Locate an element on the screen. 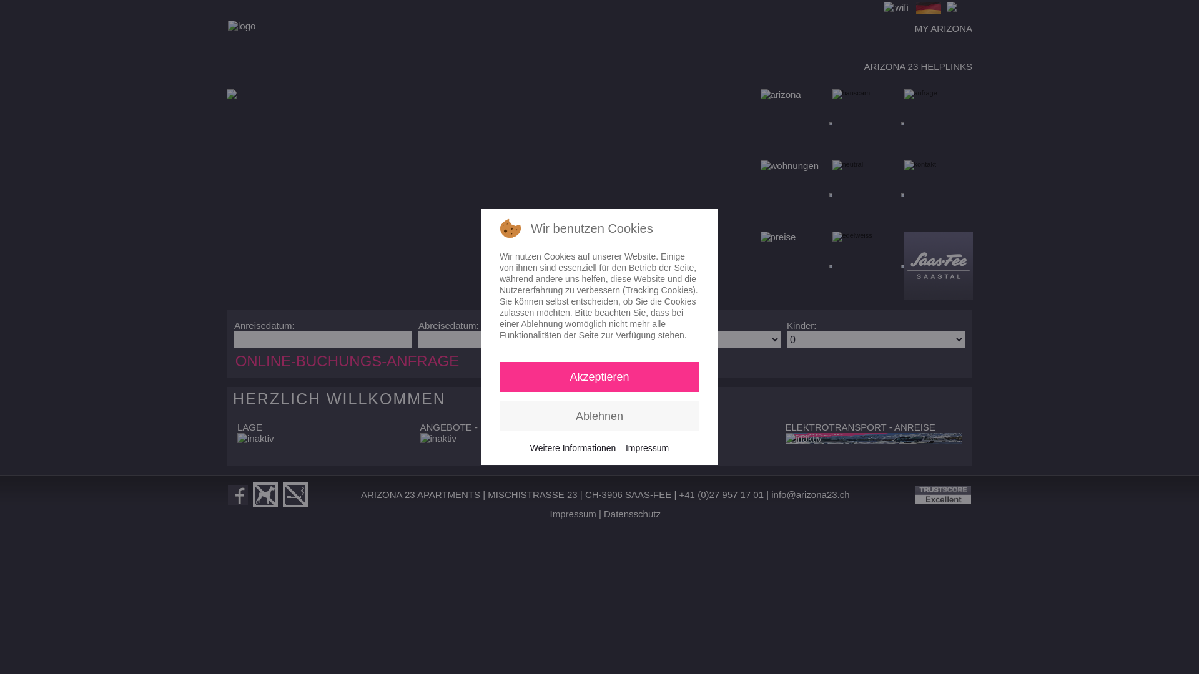 This screenshot has height=674, width=1199. Akzeptieren is located at coordinates (599, 377).